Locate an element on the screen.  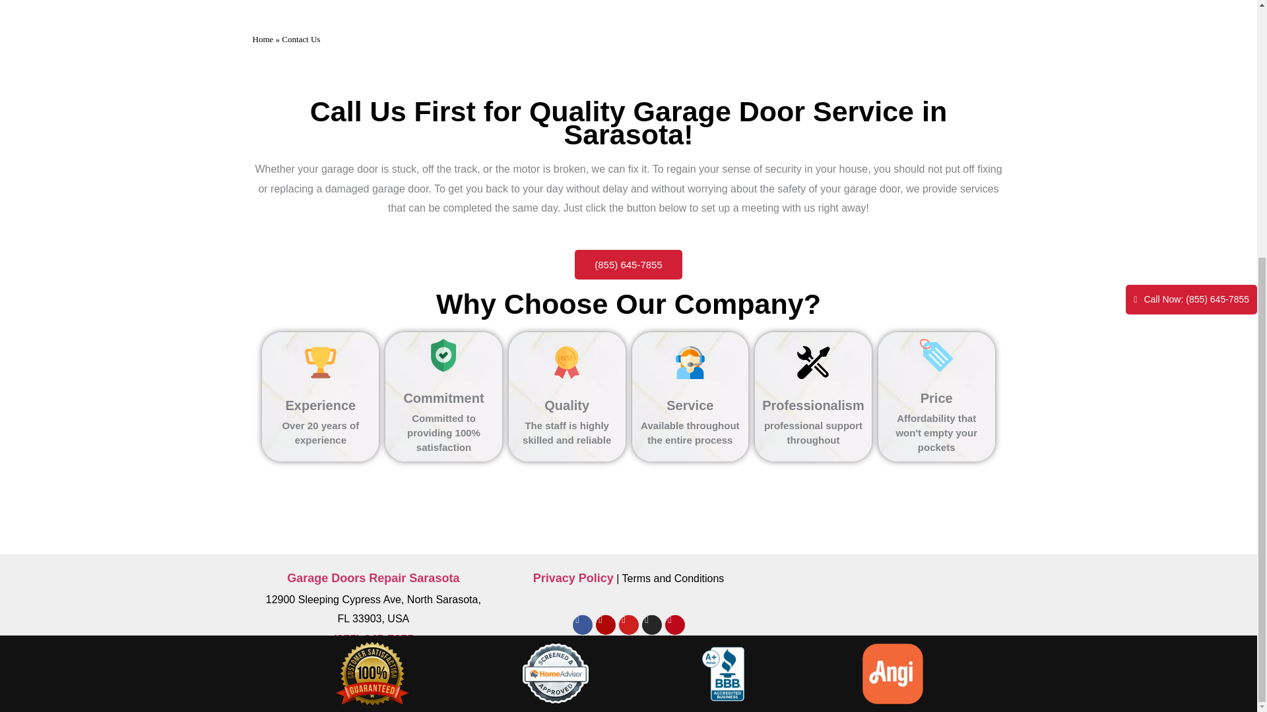
Sarasota, Florida, USA is located at coordinates (883, 616).